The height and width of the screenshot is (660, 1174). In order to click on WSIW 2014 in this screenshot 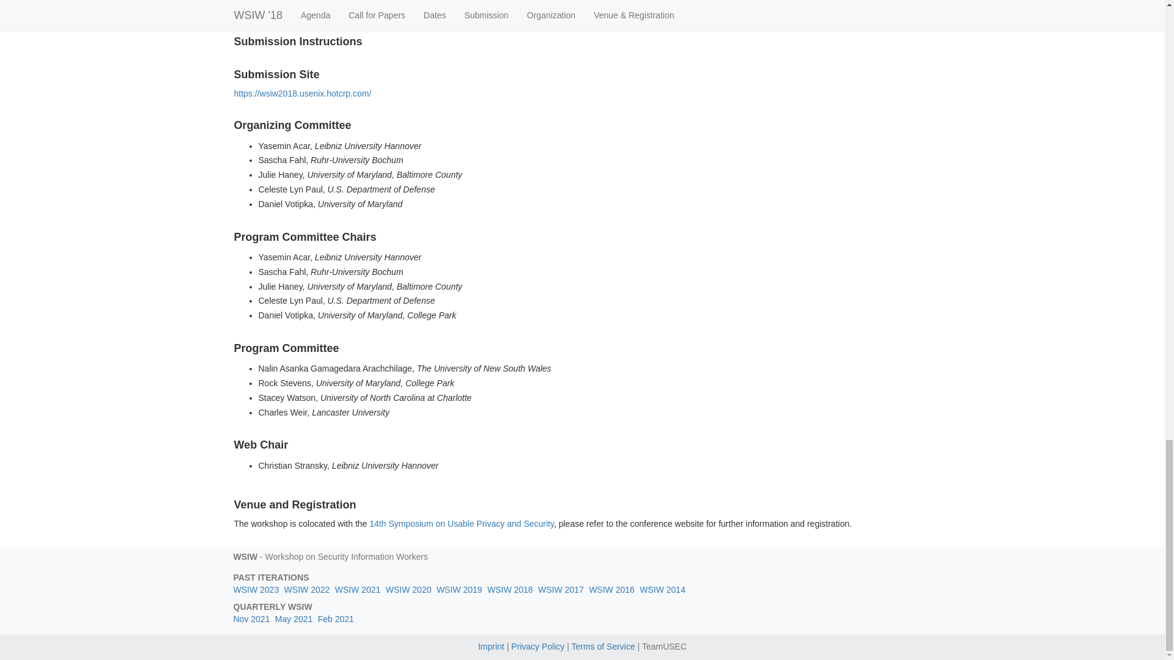, I will do `click(663, 589)`.